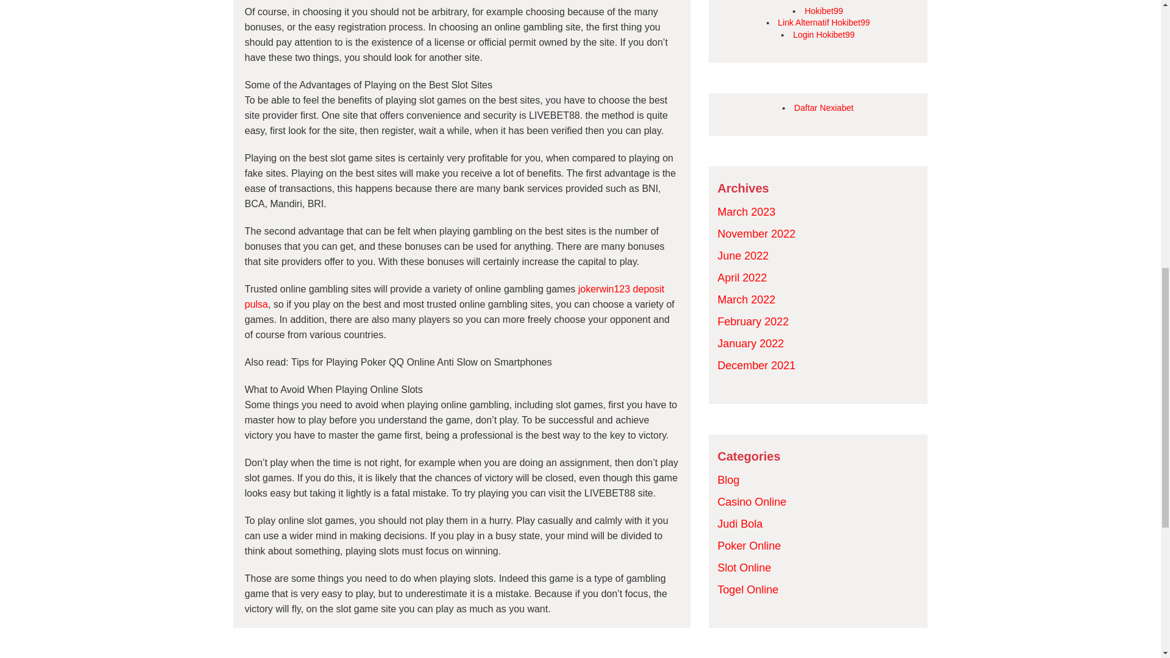 This screenshot has height=658, width=1170. I want to click on Blog, so click(729, 480).